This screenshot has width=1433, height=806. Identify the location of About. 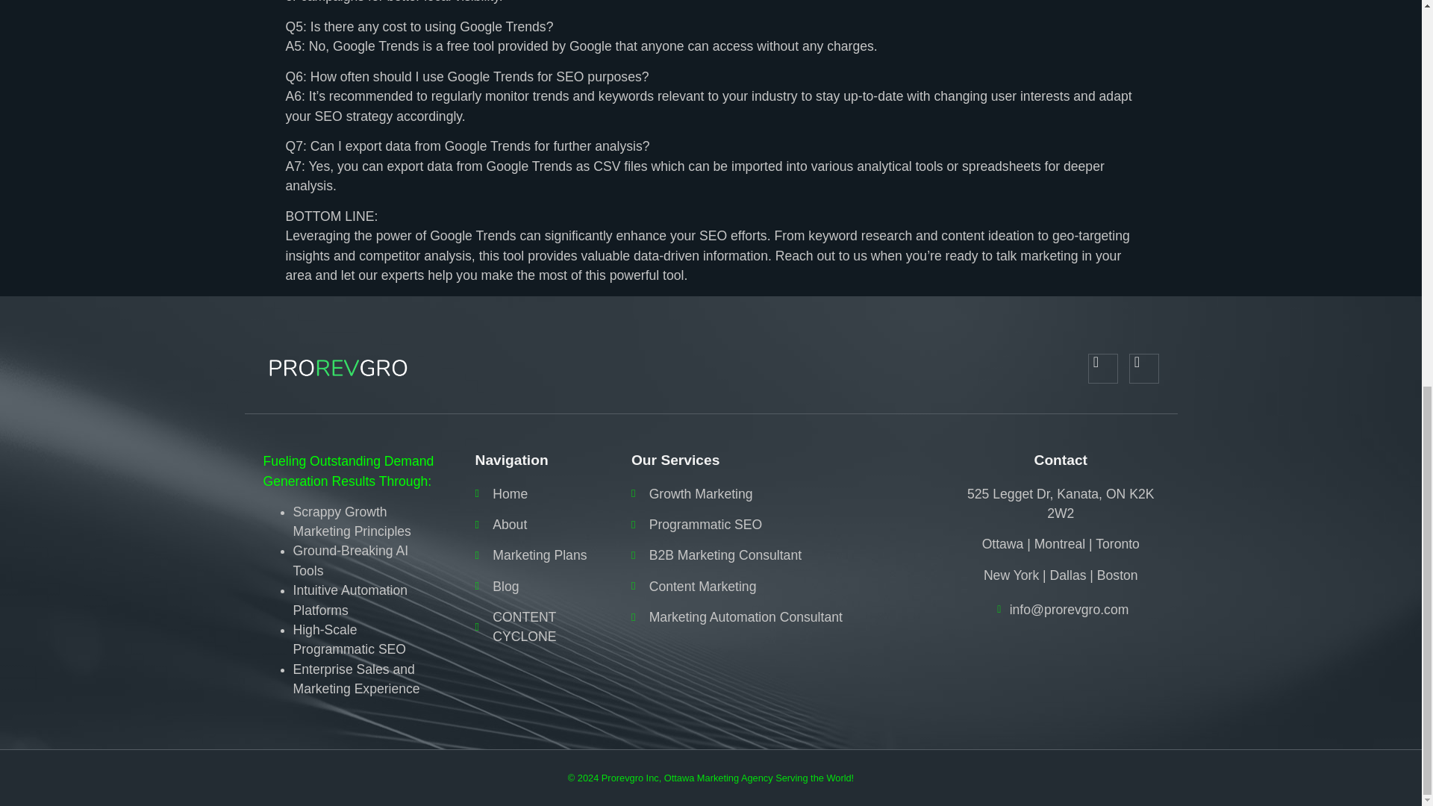
(534, 525).